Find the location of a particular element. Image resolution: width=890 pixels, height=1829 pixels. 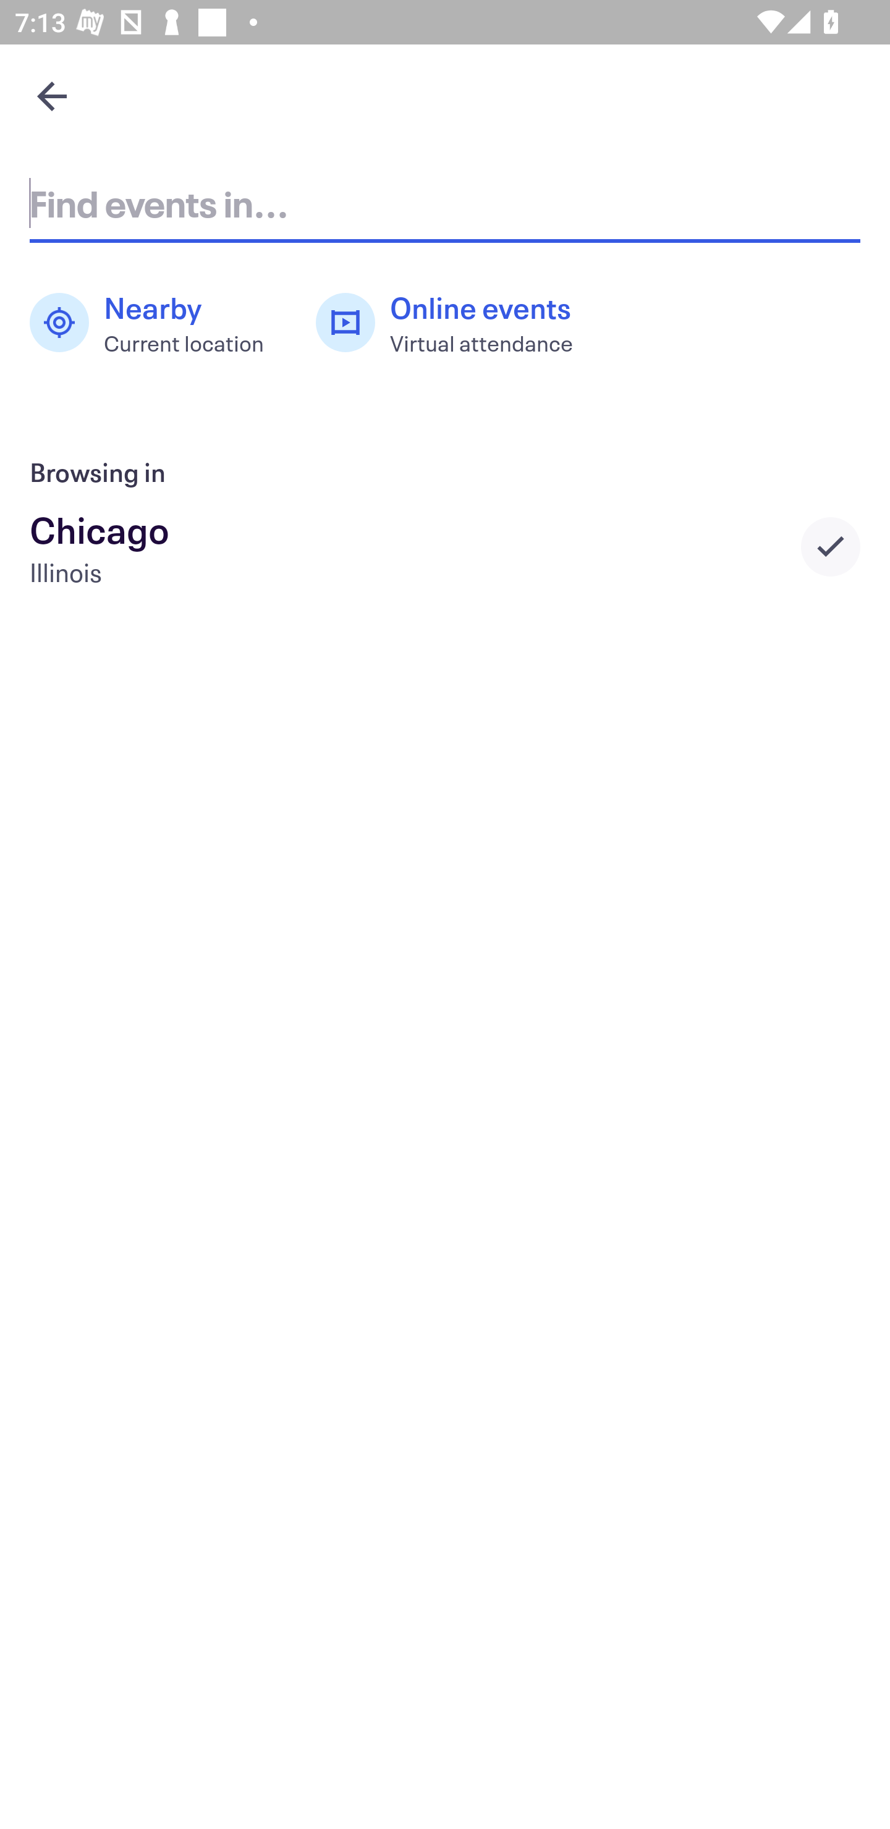

Nearby Current location is located at coordinates (158, 323).